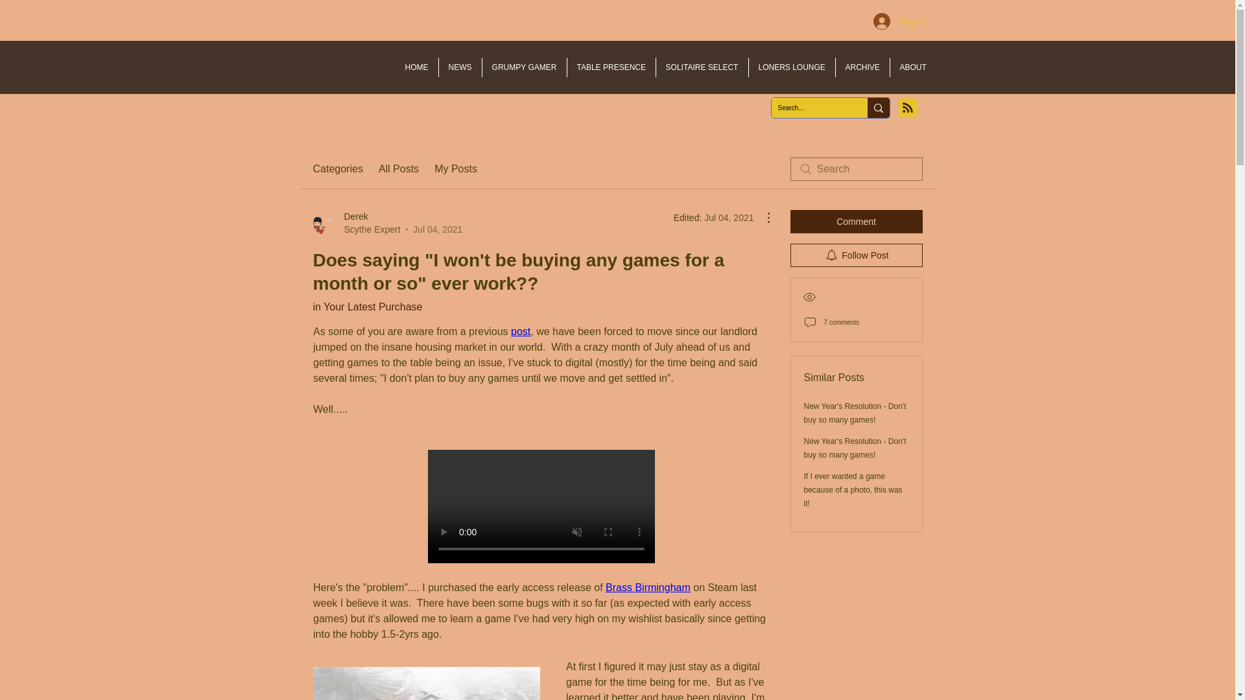 This screenshot has width=1245, height=700. Describe the element at coordinates (398, 169) in the screenshot. I see `All Posts` at that location.